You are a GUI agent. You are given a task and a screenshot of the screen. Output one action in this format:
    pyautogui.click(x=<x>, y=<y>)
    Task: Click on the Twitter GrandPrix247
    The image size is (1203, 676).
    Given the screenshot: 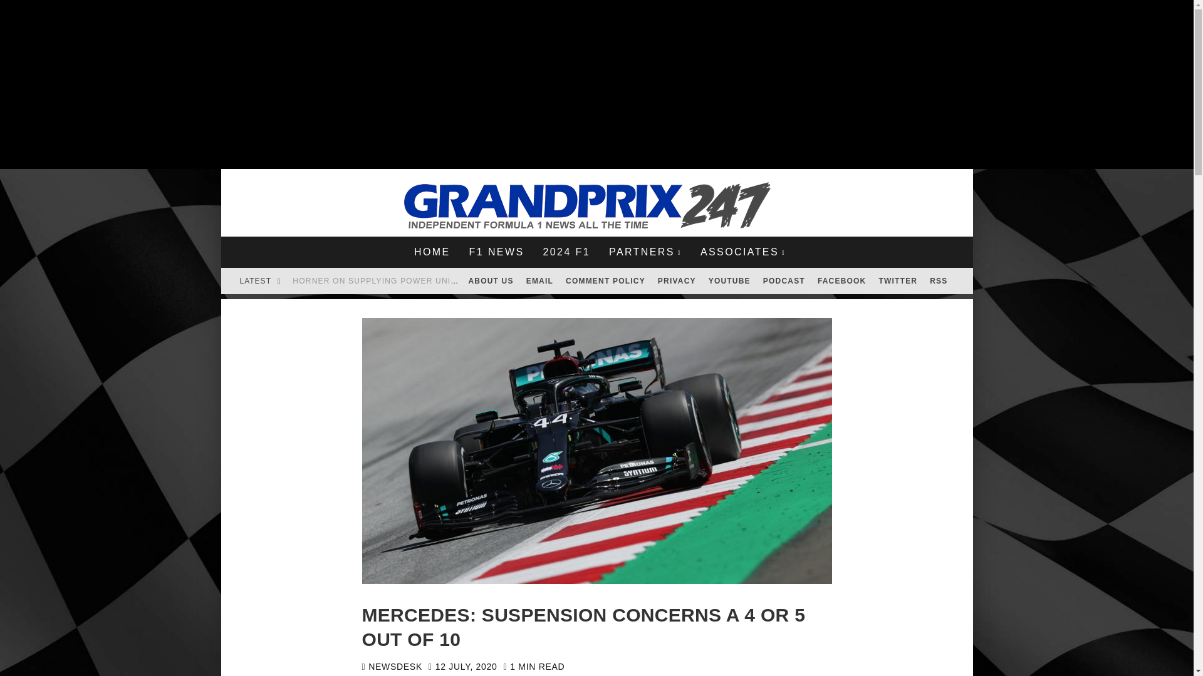 What is the action you would take?
    pyautogui.click(x=898, y=280)
    